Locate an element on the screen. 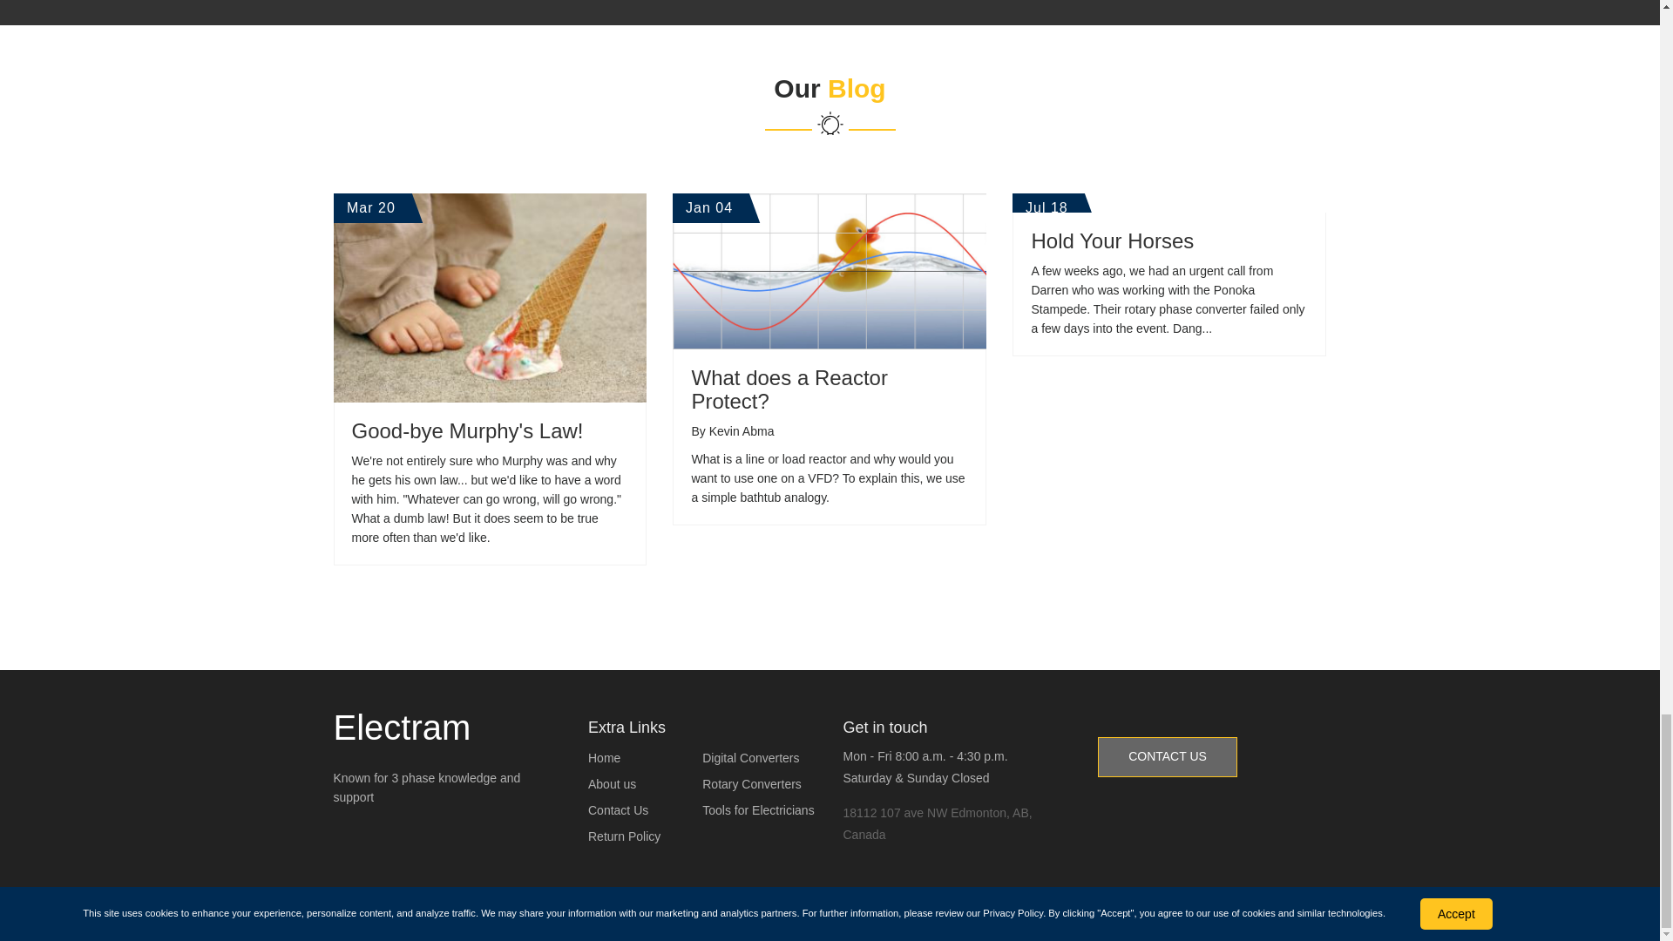 The height and width of the screenshot is (941, 1673). Contact Us is located at coordinates (645, 810).